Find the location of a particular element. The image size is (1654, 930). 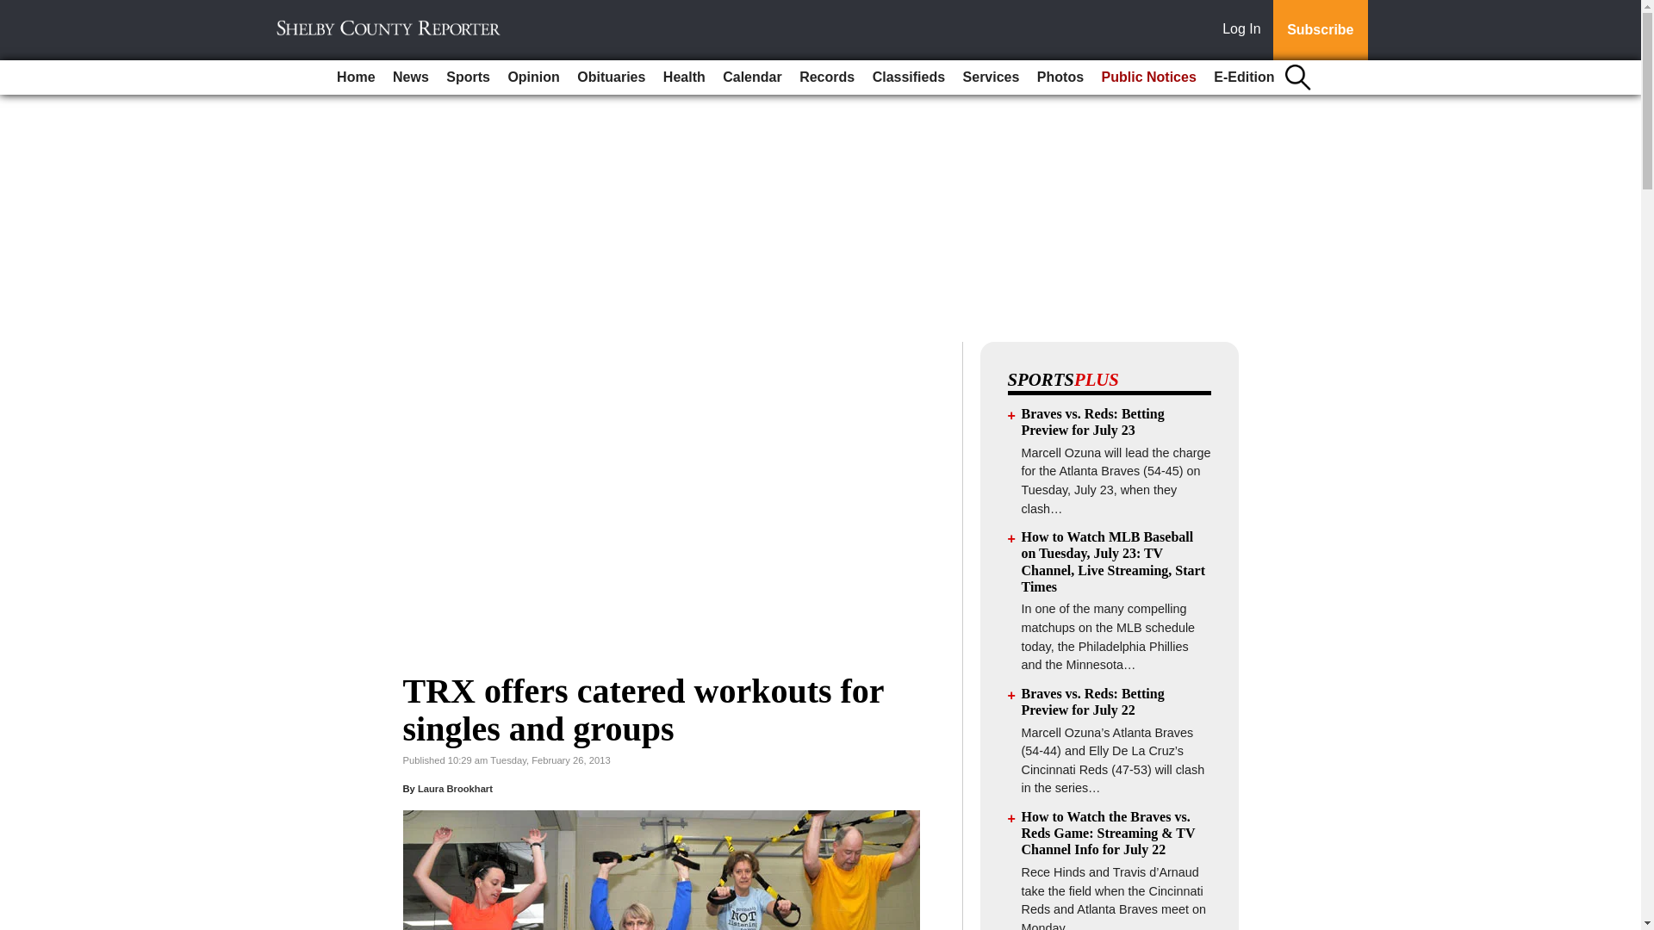

Sports is located at coordinates (469, 77).